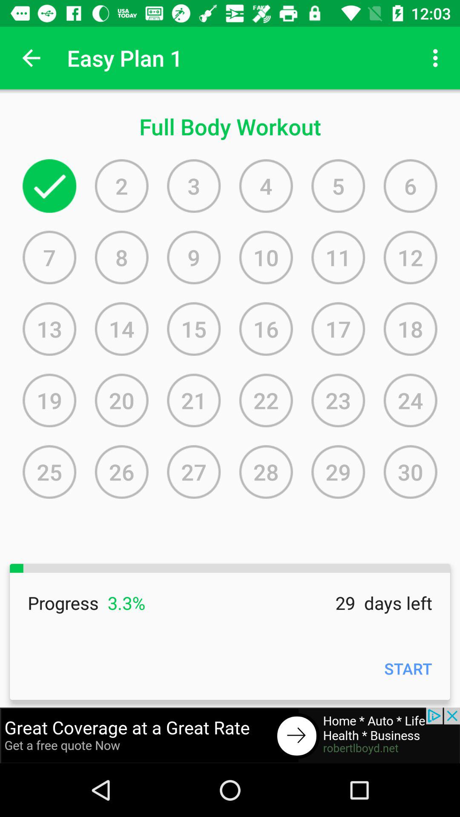 This screenshot has height=817, width=460. Describe the element at coordinates (230, 735) in the screenshot. I see `health add` at that location.